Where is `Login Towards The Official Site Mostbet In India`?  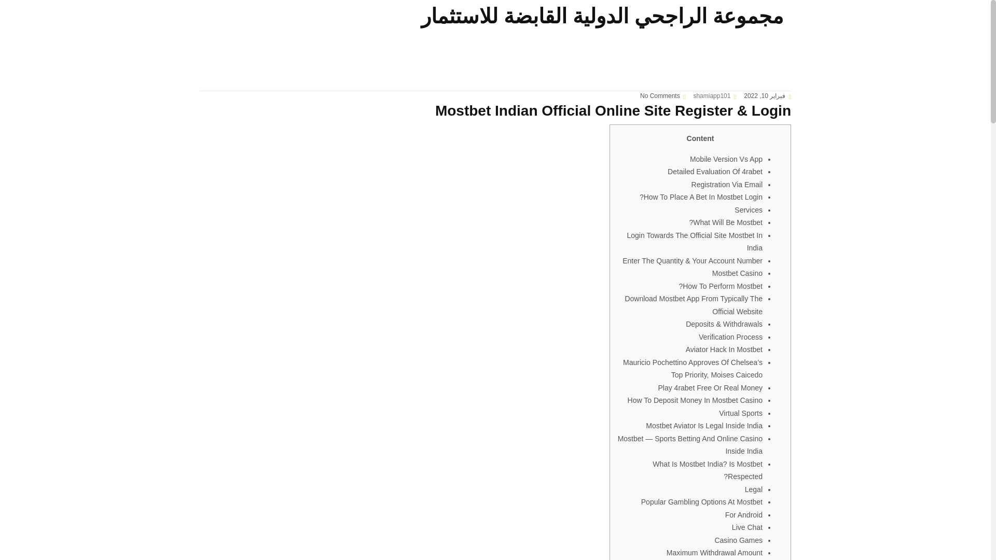
Login Towards The Official Site Mostbet In India is located at coordinates (695, 242).